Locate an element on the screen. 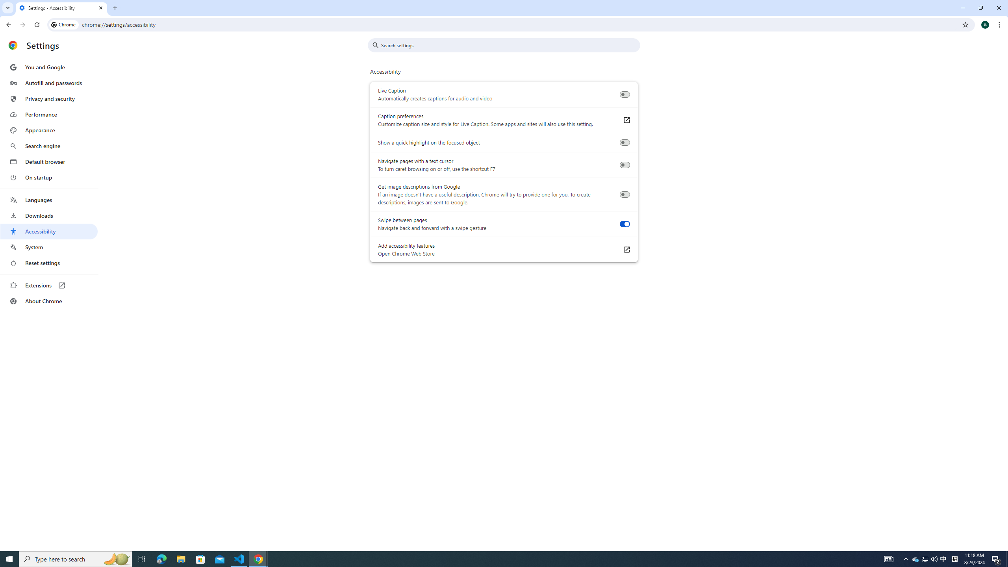 The width and height of the screenshot is (1008, 567). Privacy and security is located at coordinates (49, 98).